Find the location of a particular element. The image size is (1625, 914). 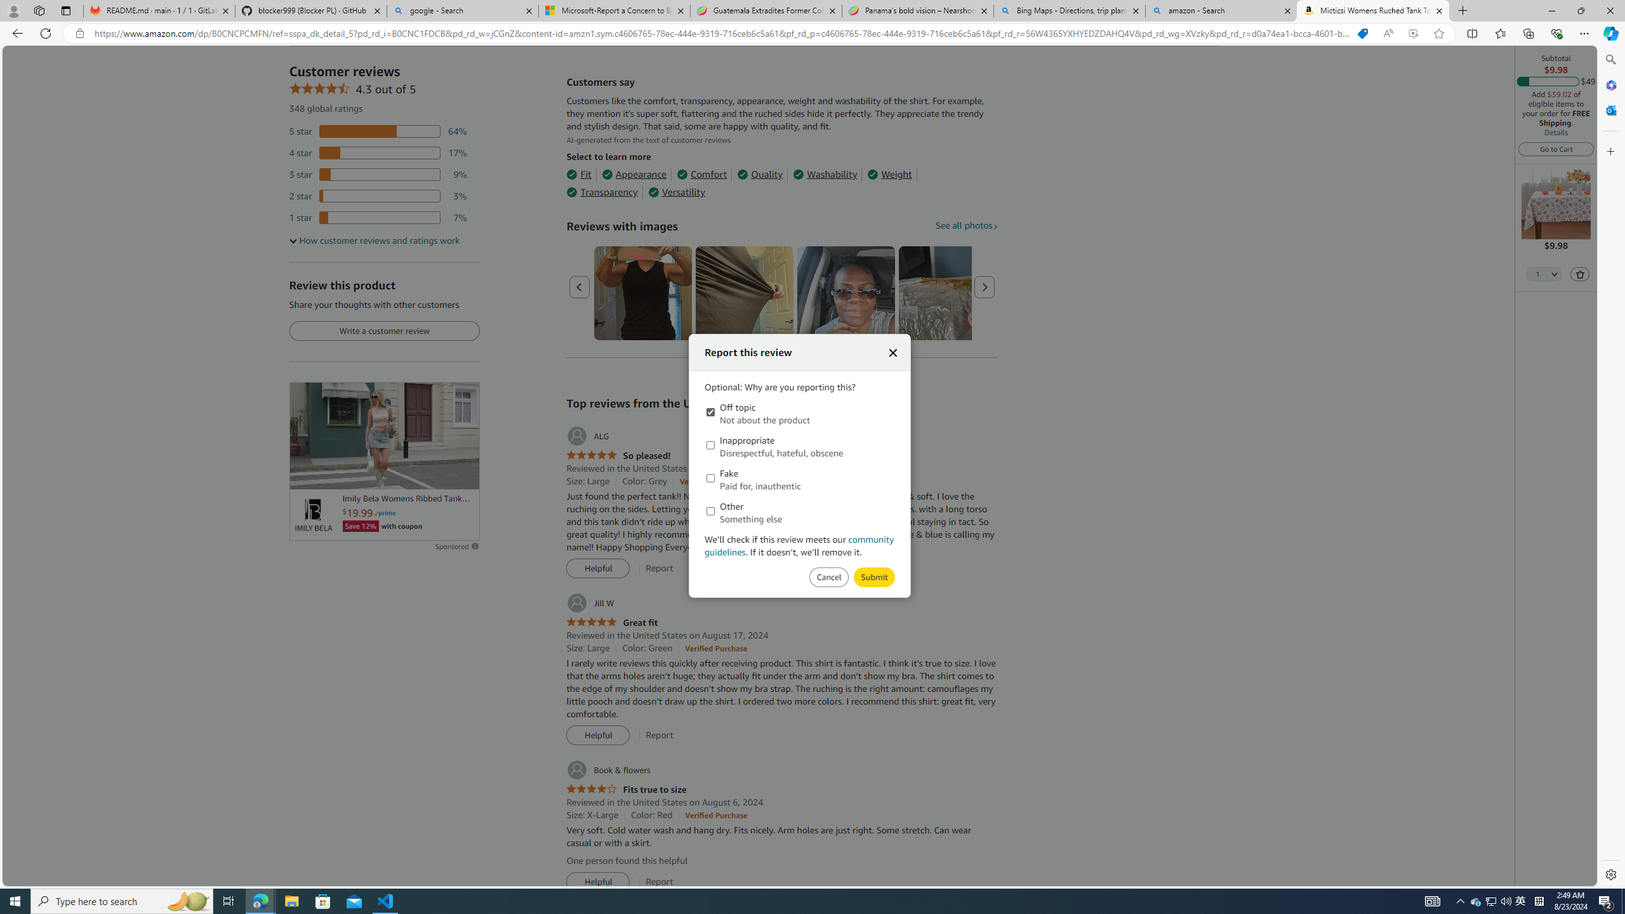

Logo is located at coordinates (312, 515).